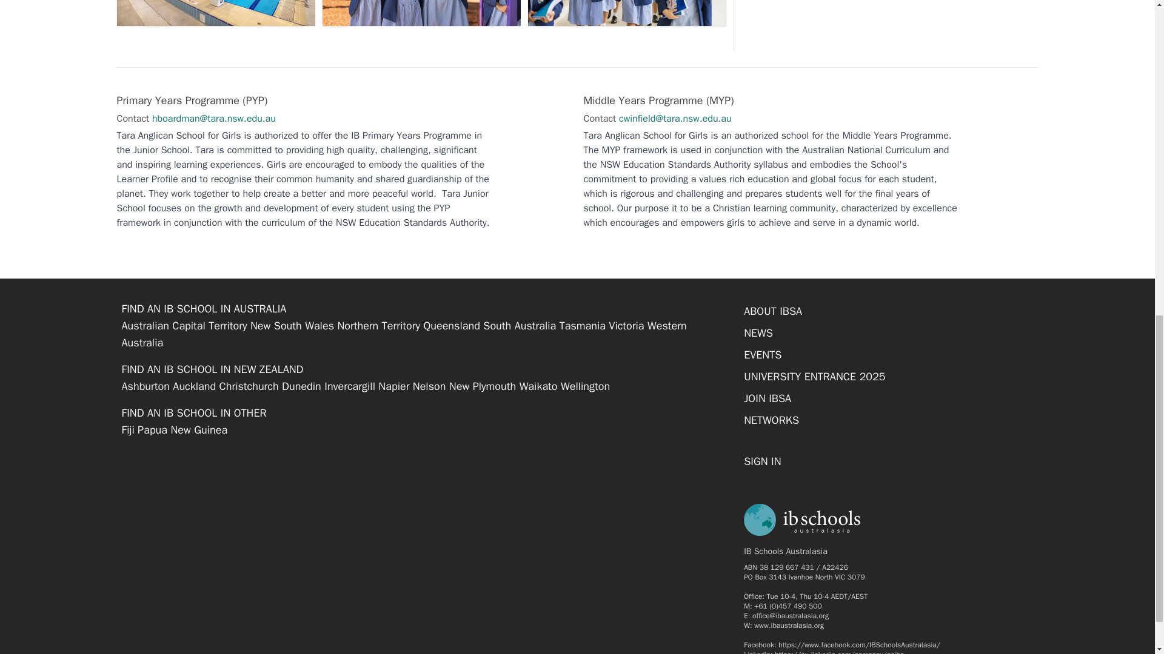  I want to click on Ashburton, so click(144, 386).